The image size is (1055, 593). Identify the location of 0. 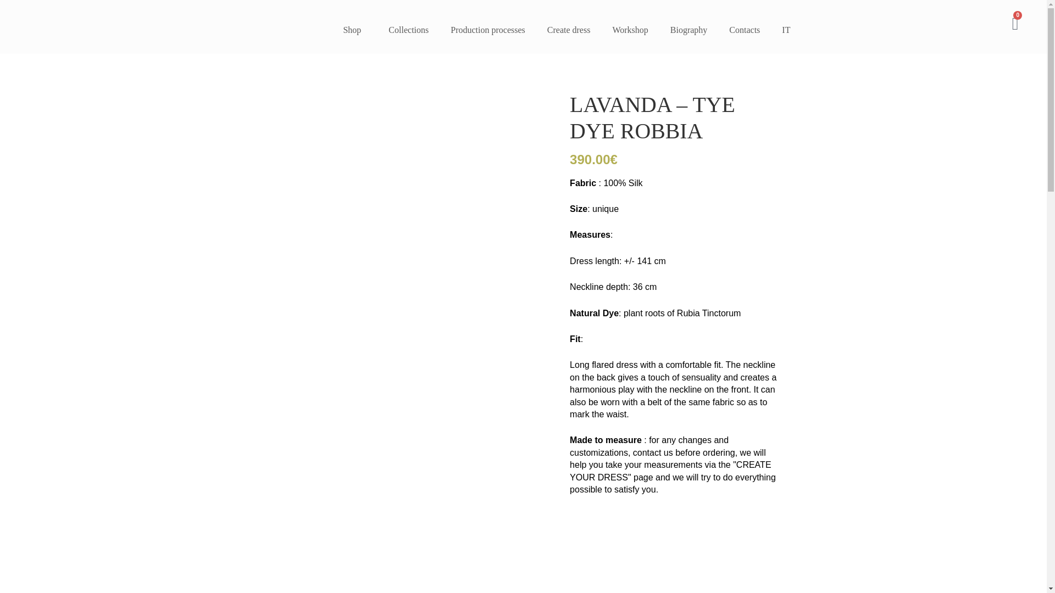
(1015, 24).